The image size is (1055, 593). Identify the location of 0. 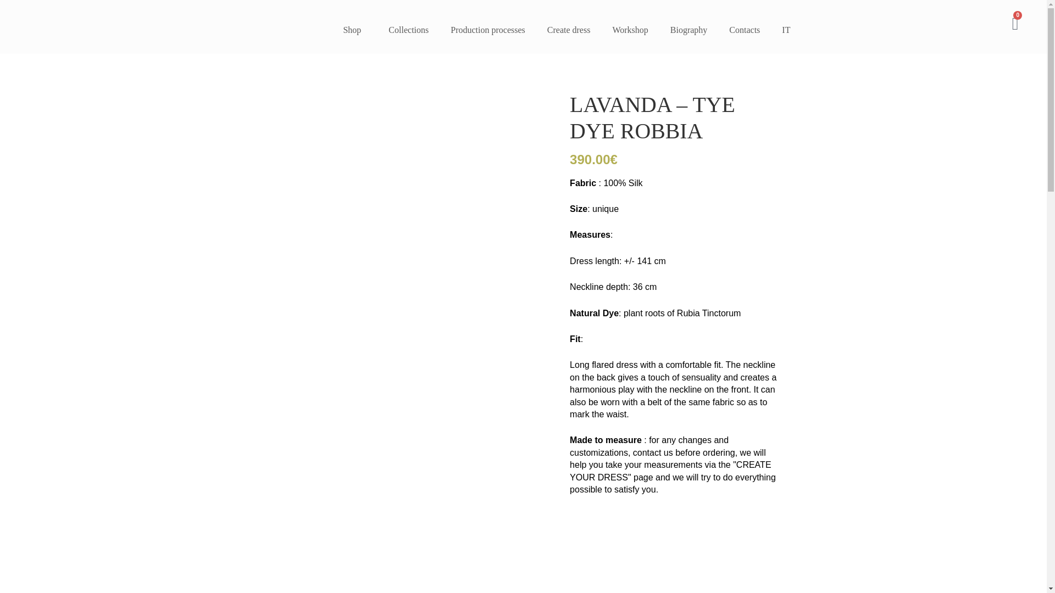
(1015, 24).